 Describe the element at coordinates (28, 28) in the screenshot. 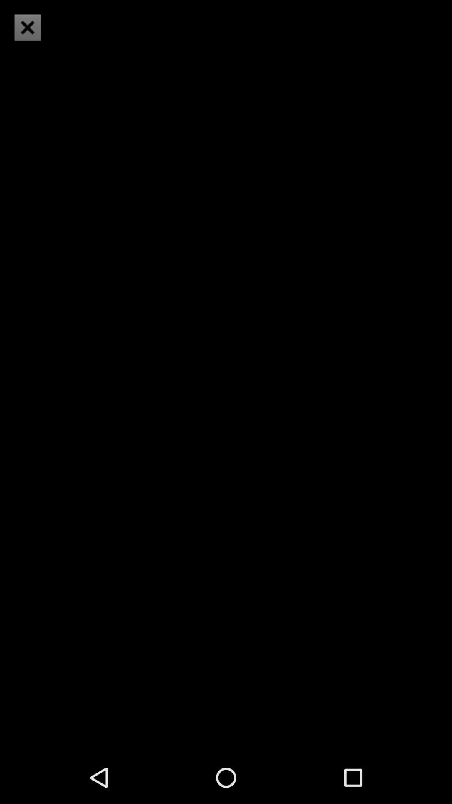

I see `choose the item at the top left corner` at that location.